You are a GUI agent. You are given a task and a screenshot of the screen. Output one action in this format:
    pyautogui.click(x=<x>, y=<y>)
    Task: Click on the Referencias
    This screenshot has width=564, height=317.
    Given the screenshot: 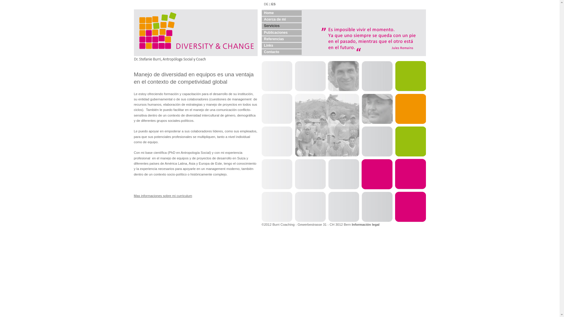 What is the action you would take?
    pyautogui.click(x=281, y=39)
    